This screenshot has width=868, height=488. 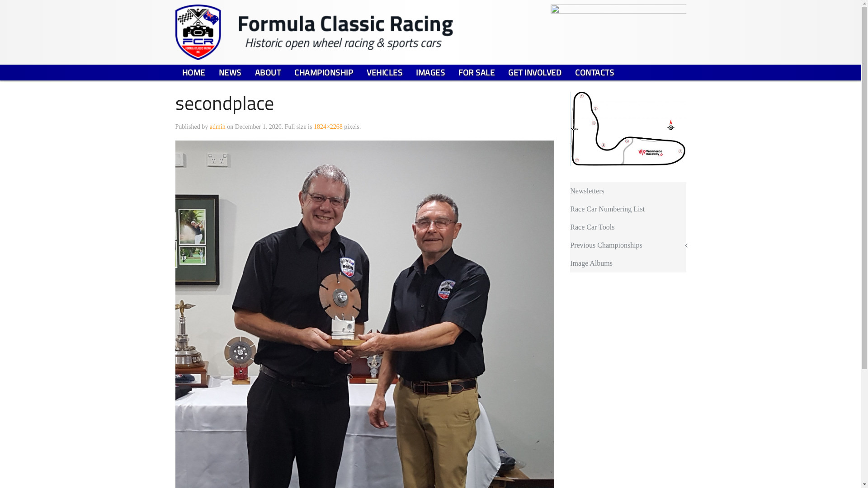 I want to click on Previous Championships, so click(x=628, y=245).